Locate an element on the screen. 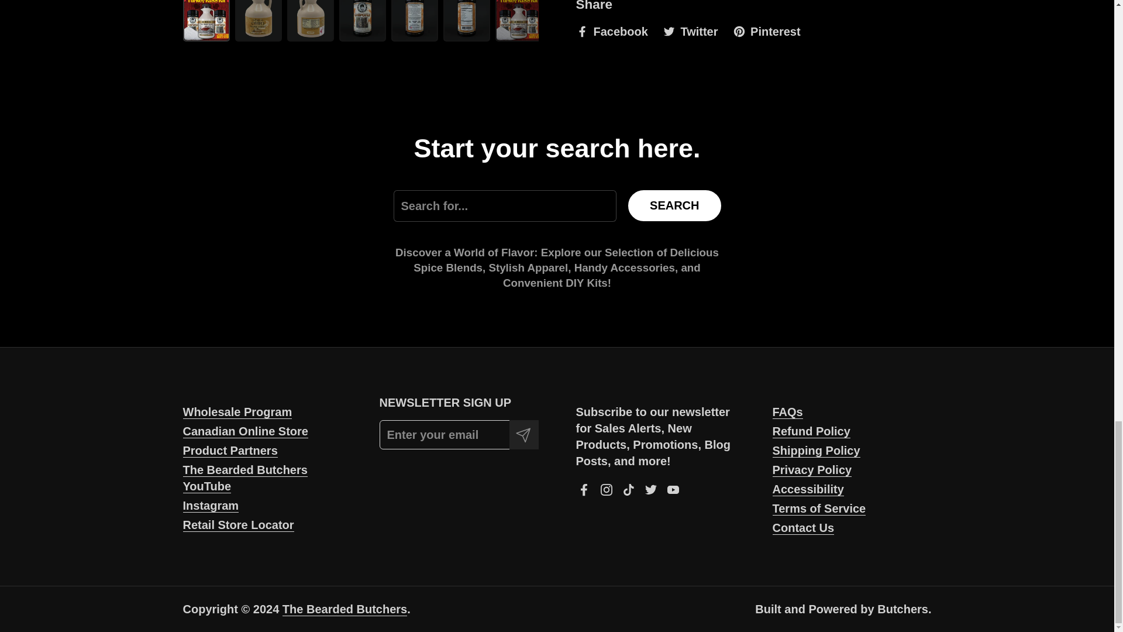 This screenshot has height=632, width=1123. Share on twitter is located at coordinates (690, 32).